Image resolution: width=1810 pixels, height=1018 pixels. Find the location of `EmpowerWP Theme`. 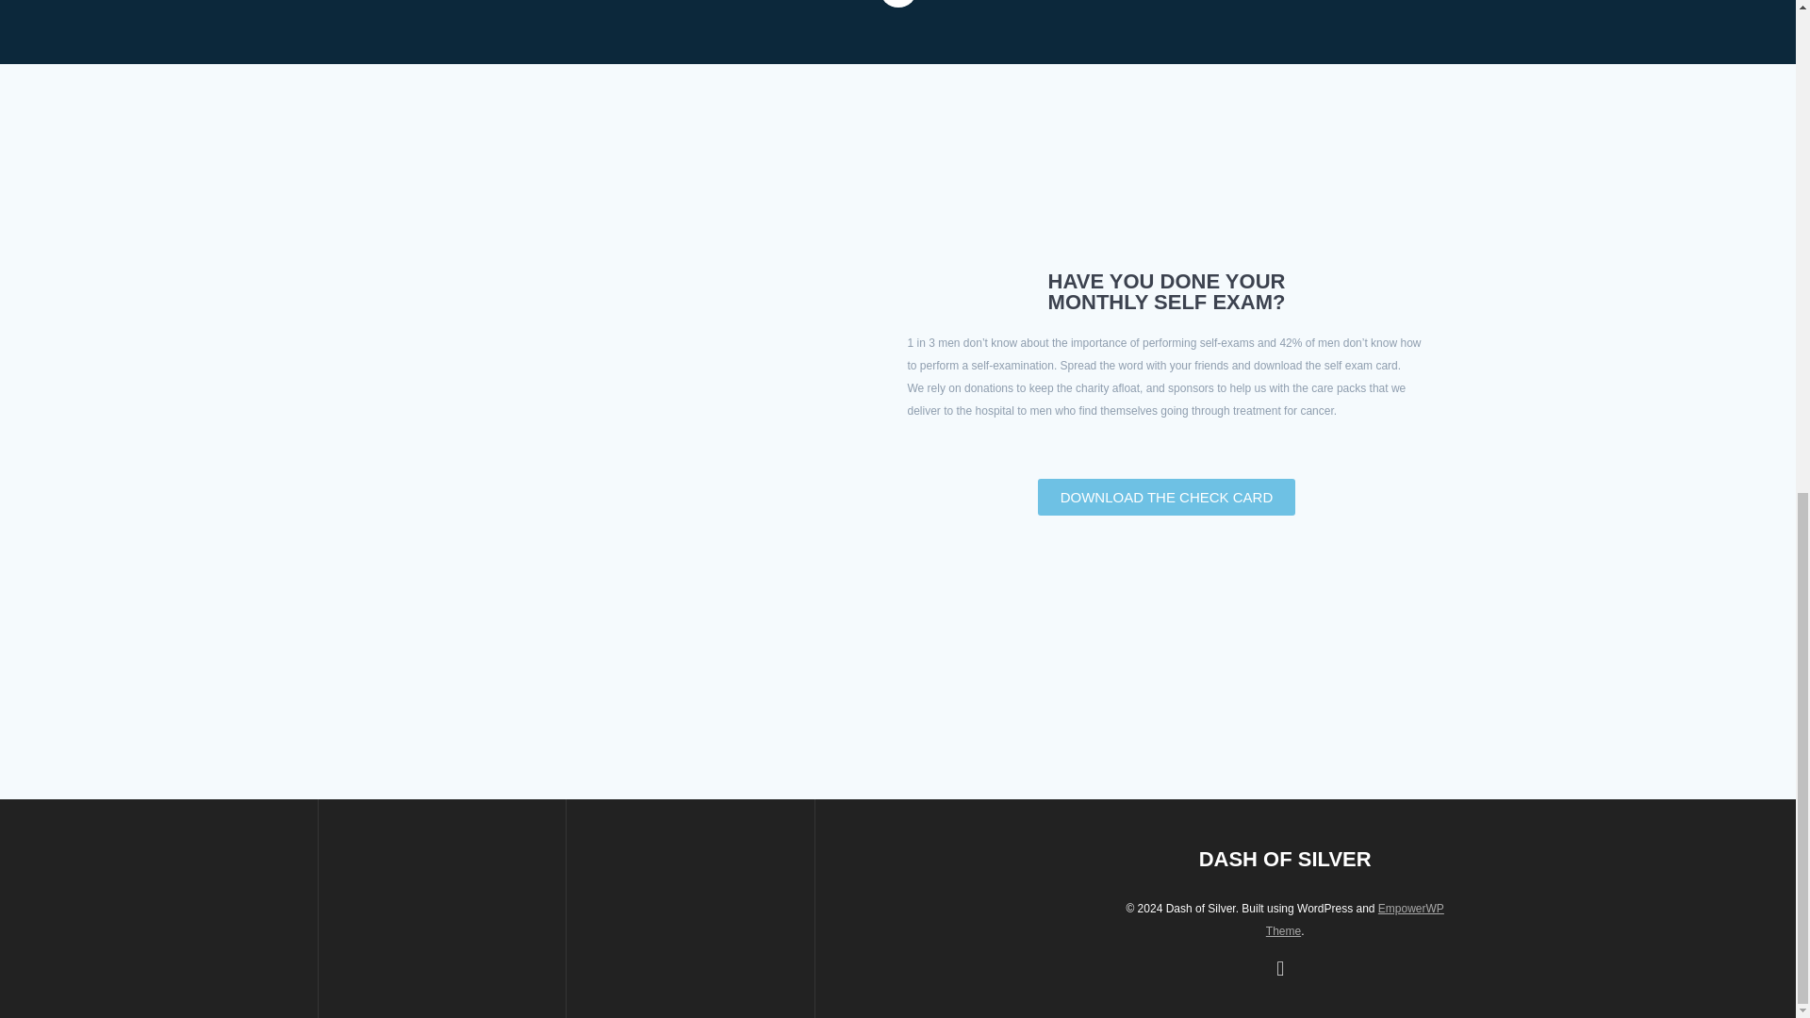

EmpowerWP Theme is located at coordinates (1355, 919).